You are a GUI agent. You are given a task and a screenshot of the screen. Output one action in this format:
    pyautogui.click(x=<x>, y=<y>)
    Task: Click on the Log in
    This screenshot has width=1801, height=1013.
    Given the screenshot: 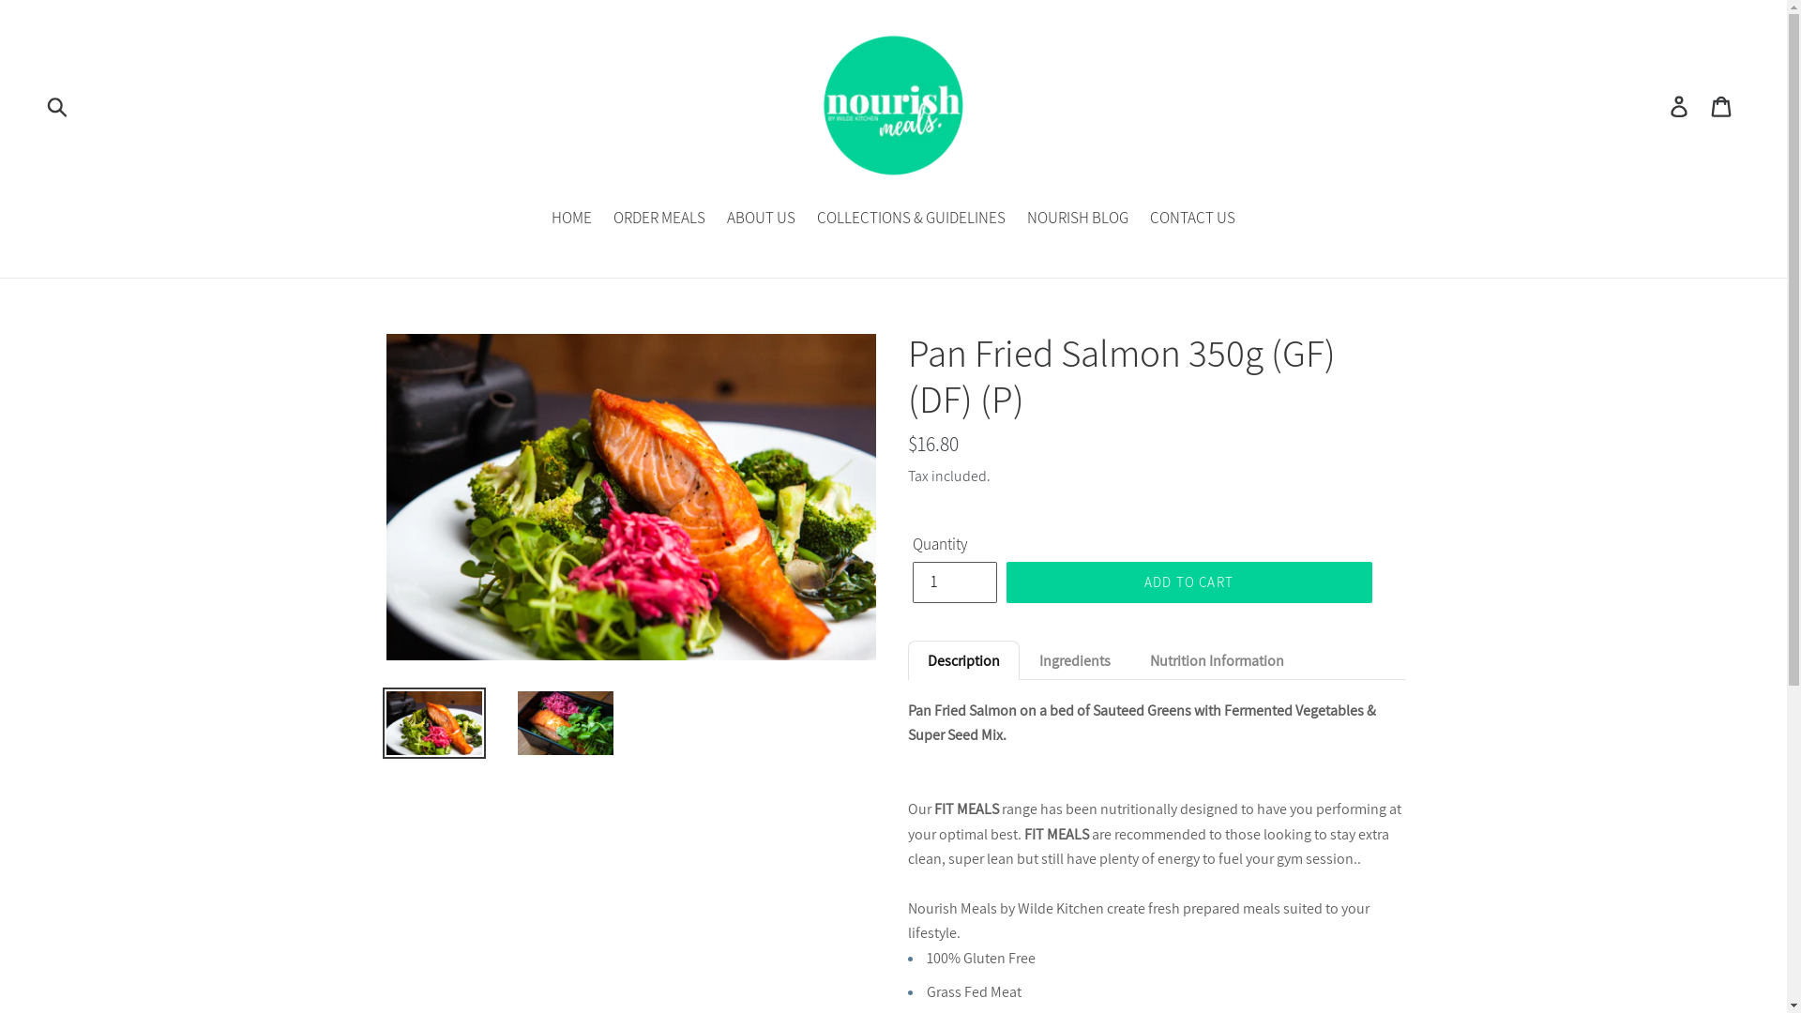 What is the action you would take?
    pyautogui.click(x=1681, y=106)
    